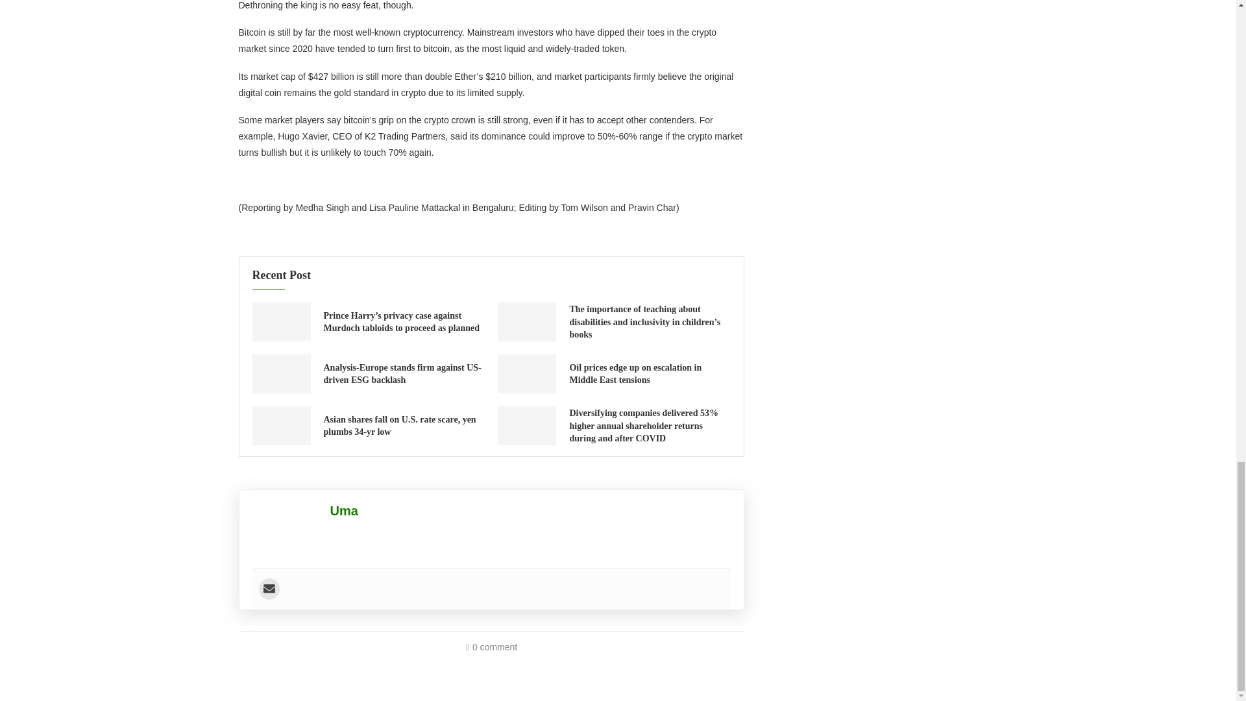  I want to click on User email, so click(269, 589).